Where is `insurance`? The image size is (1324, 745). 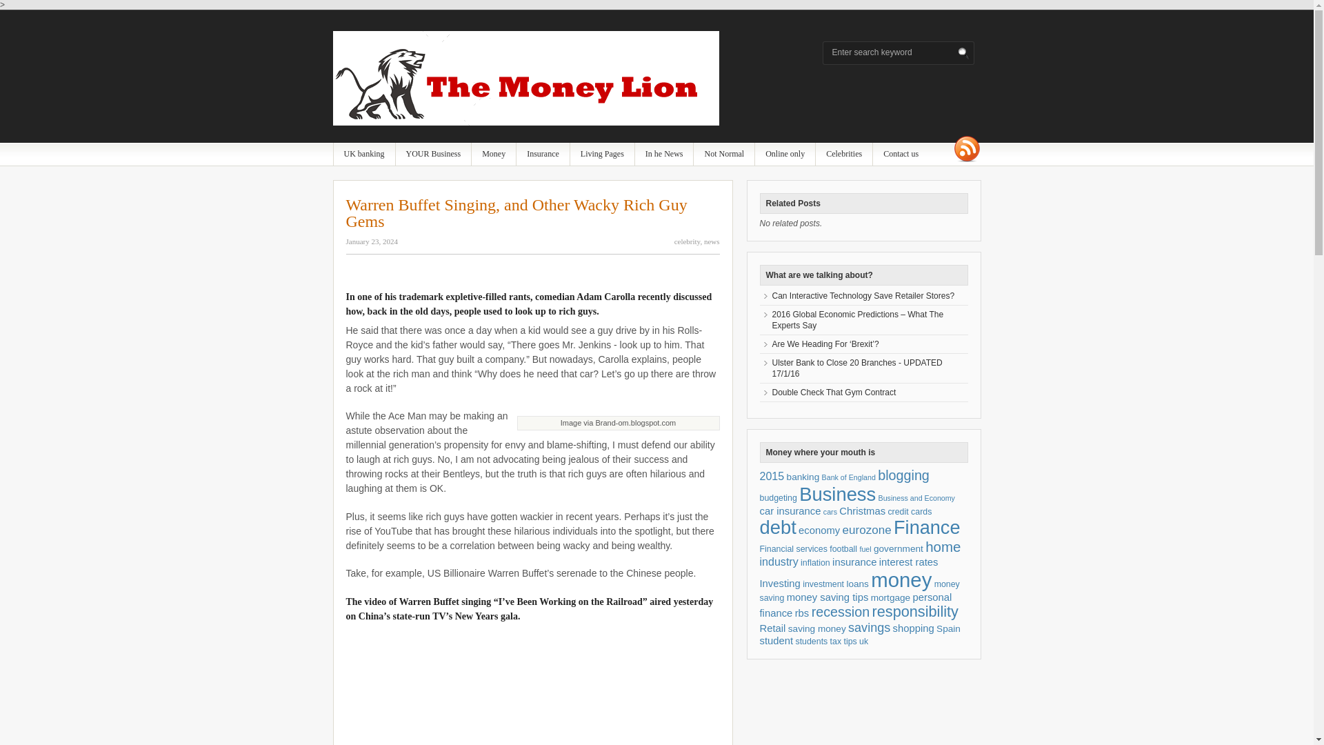 insurance is located at coordinates (542, 154).